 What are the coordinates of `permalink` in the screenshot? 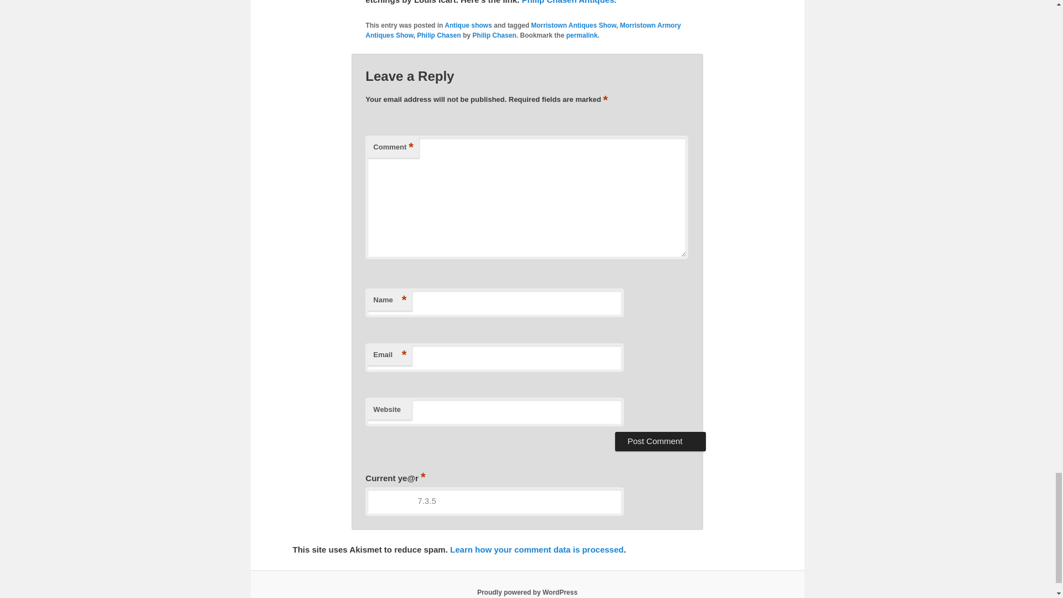 It's located at (582, 35).